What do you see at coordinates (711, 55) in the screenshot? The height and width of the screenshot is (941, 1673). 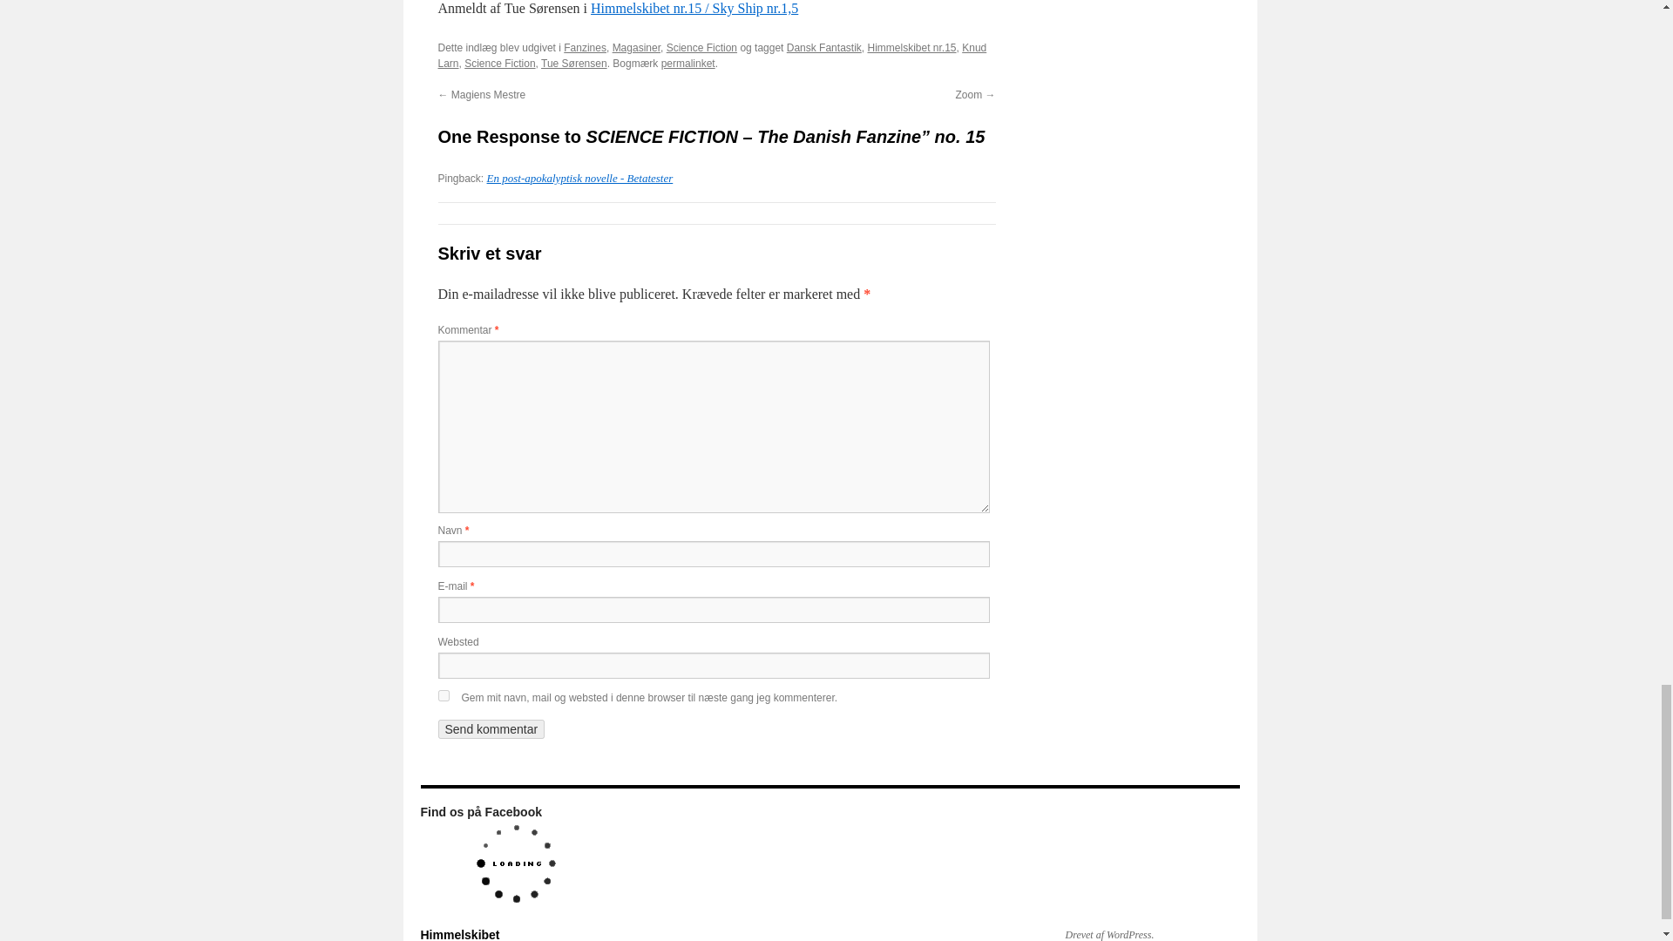 I see `Knud Larn` at bounding box center [711, 55].